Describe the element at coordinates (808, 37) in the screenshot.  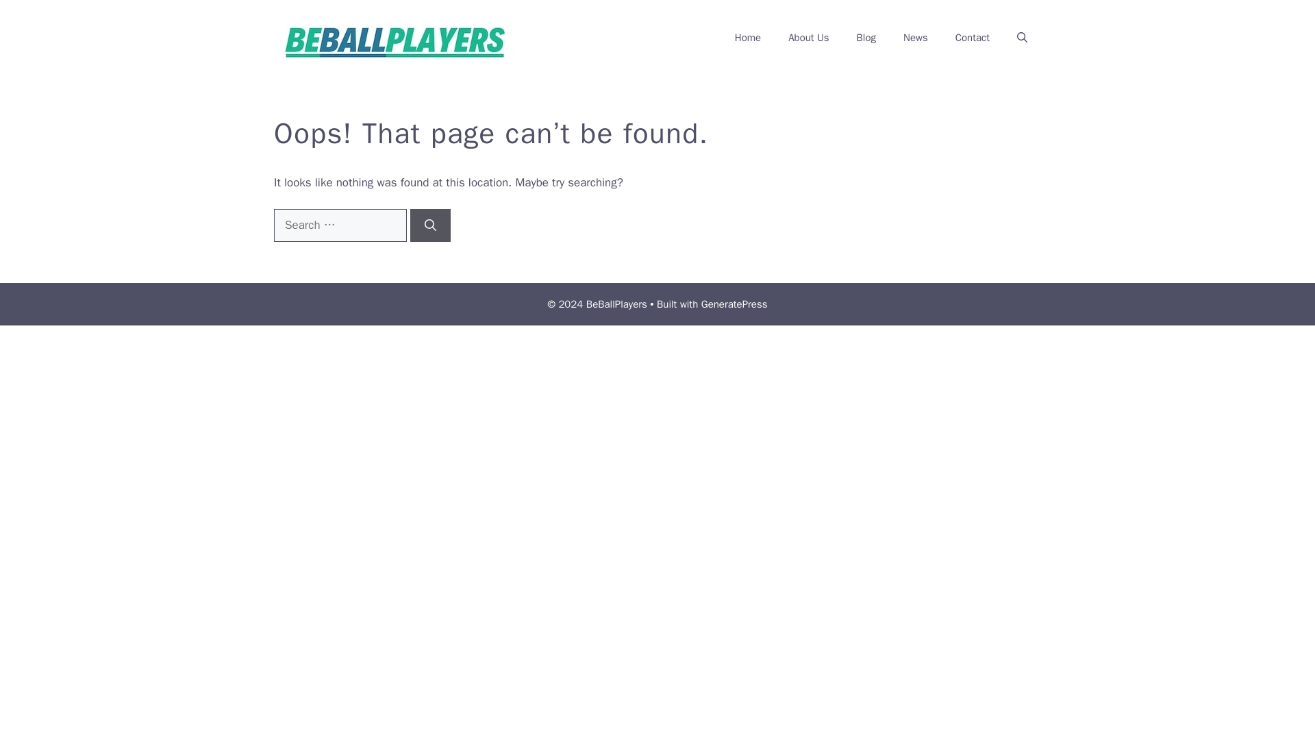
I see `About Us` at that location.